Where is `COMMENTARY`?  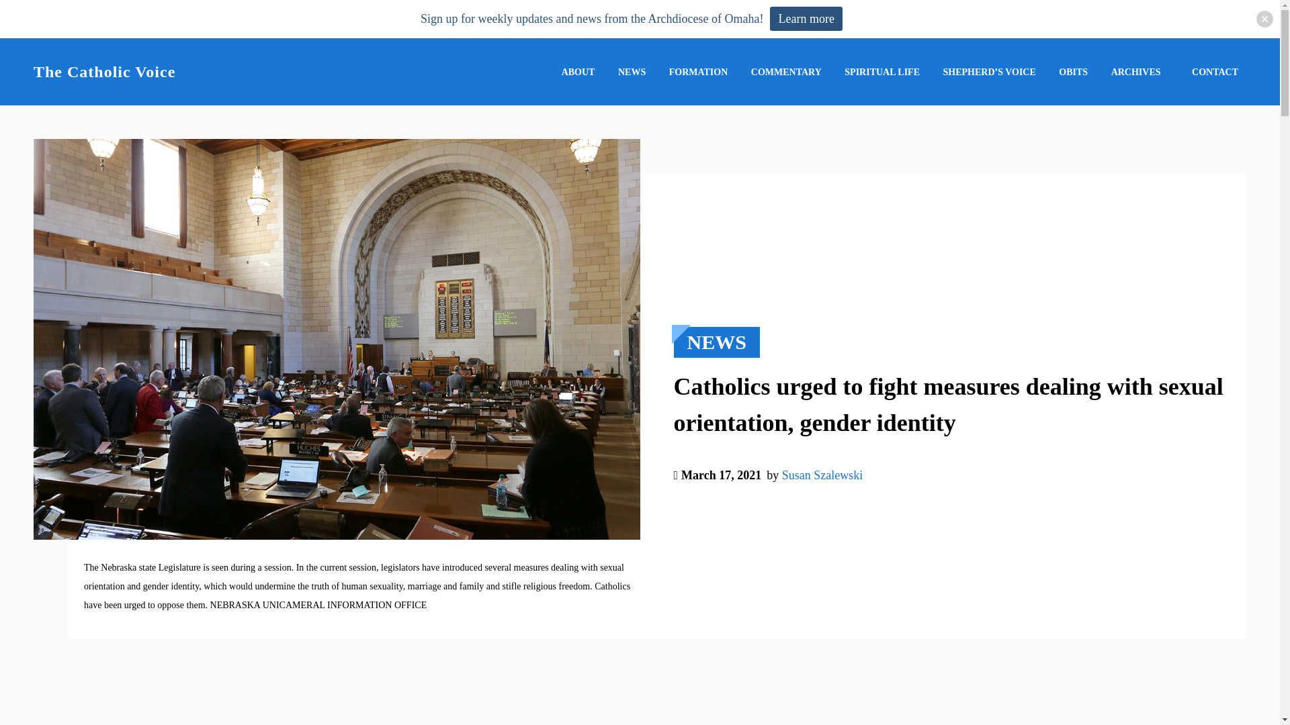
COMMENTARY is located at coordinates (786, 72).